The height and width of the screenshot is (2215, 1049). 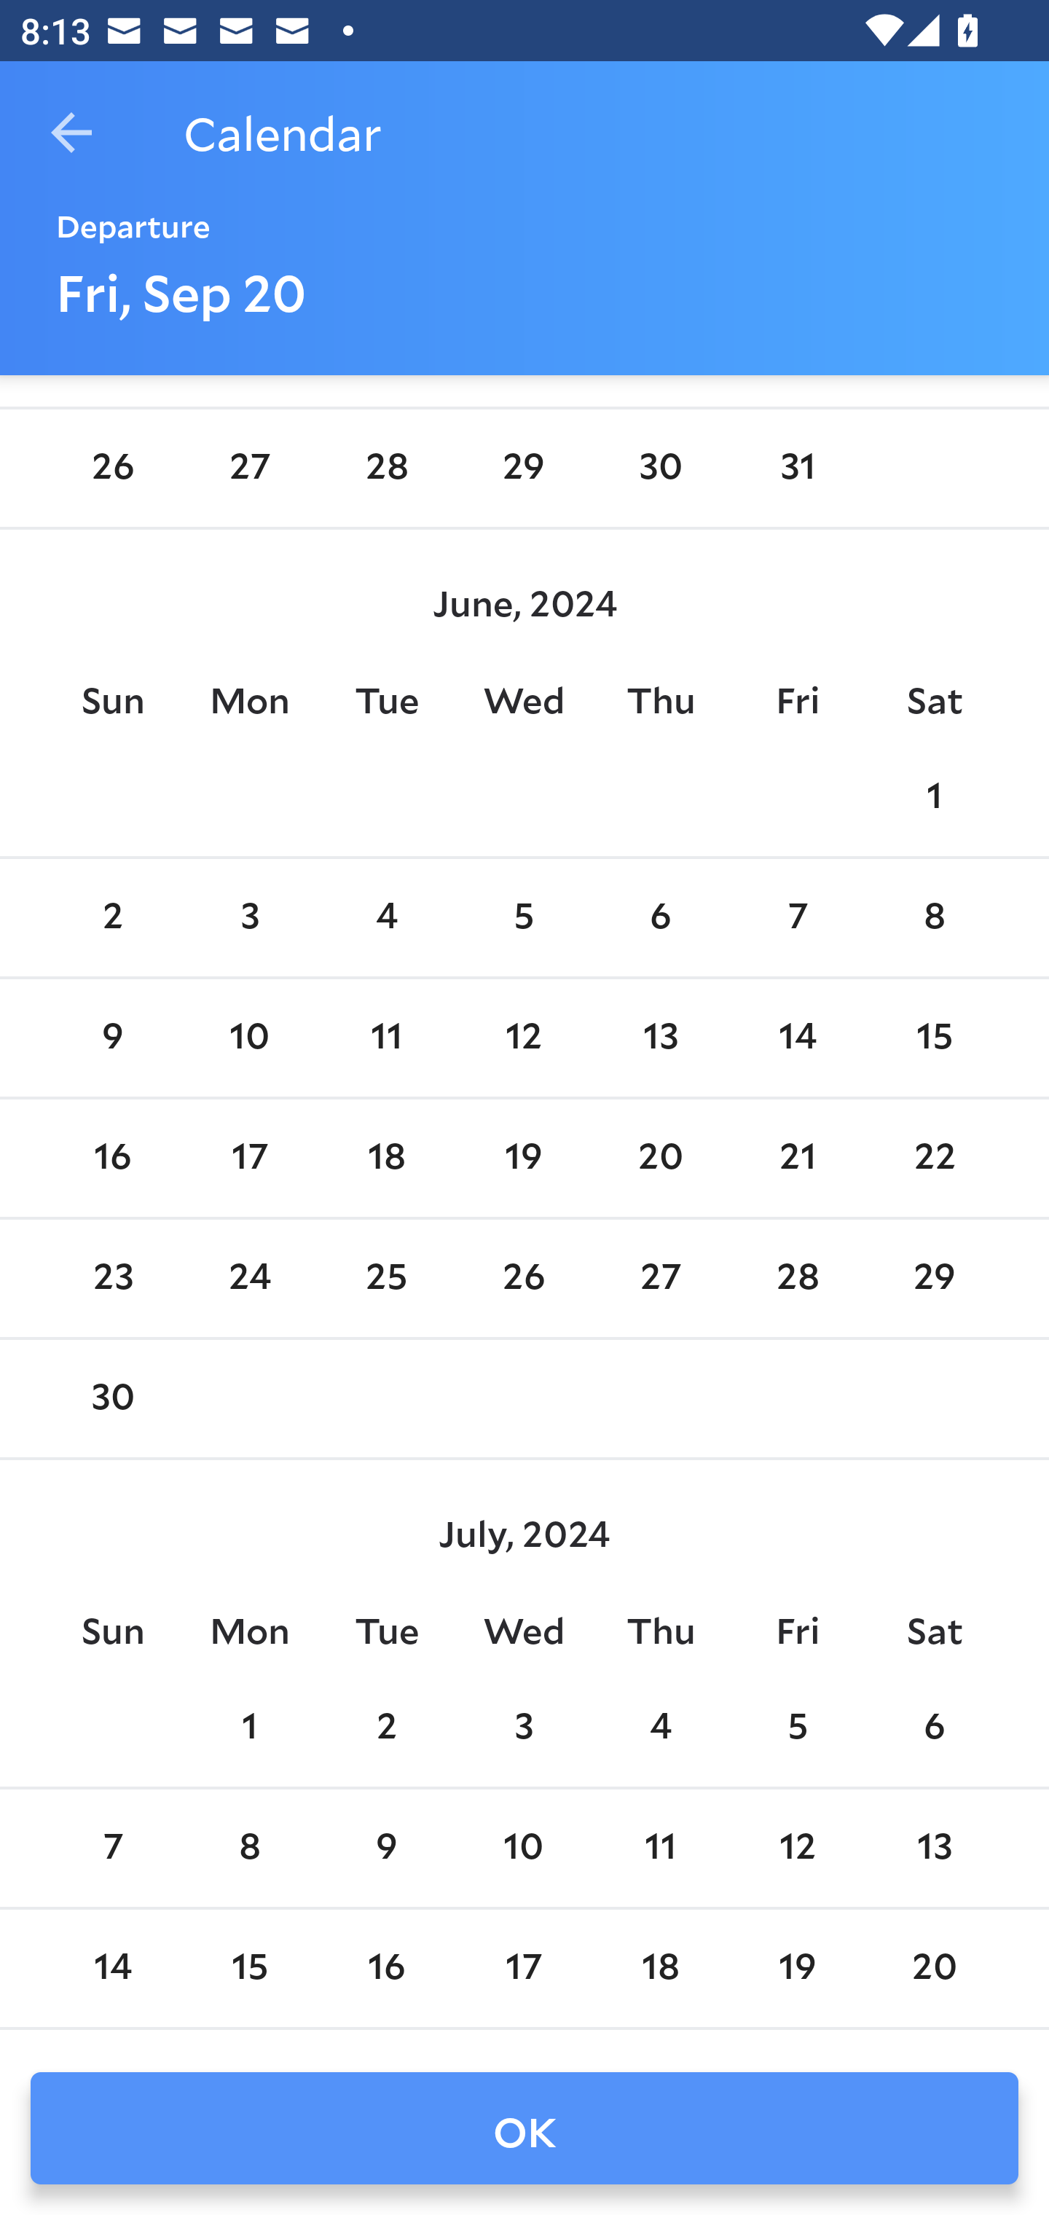 What do you see at coordinates (934, 1278) in the screenshot?
I see `29` at bounding box center [934, 1278].